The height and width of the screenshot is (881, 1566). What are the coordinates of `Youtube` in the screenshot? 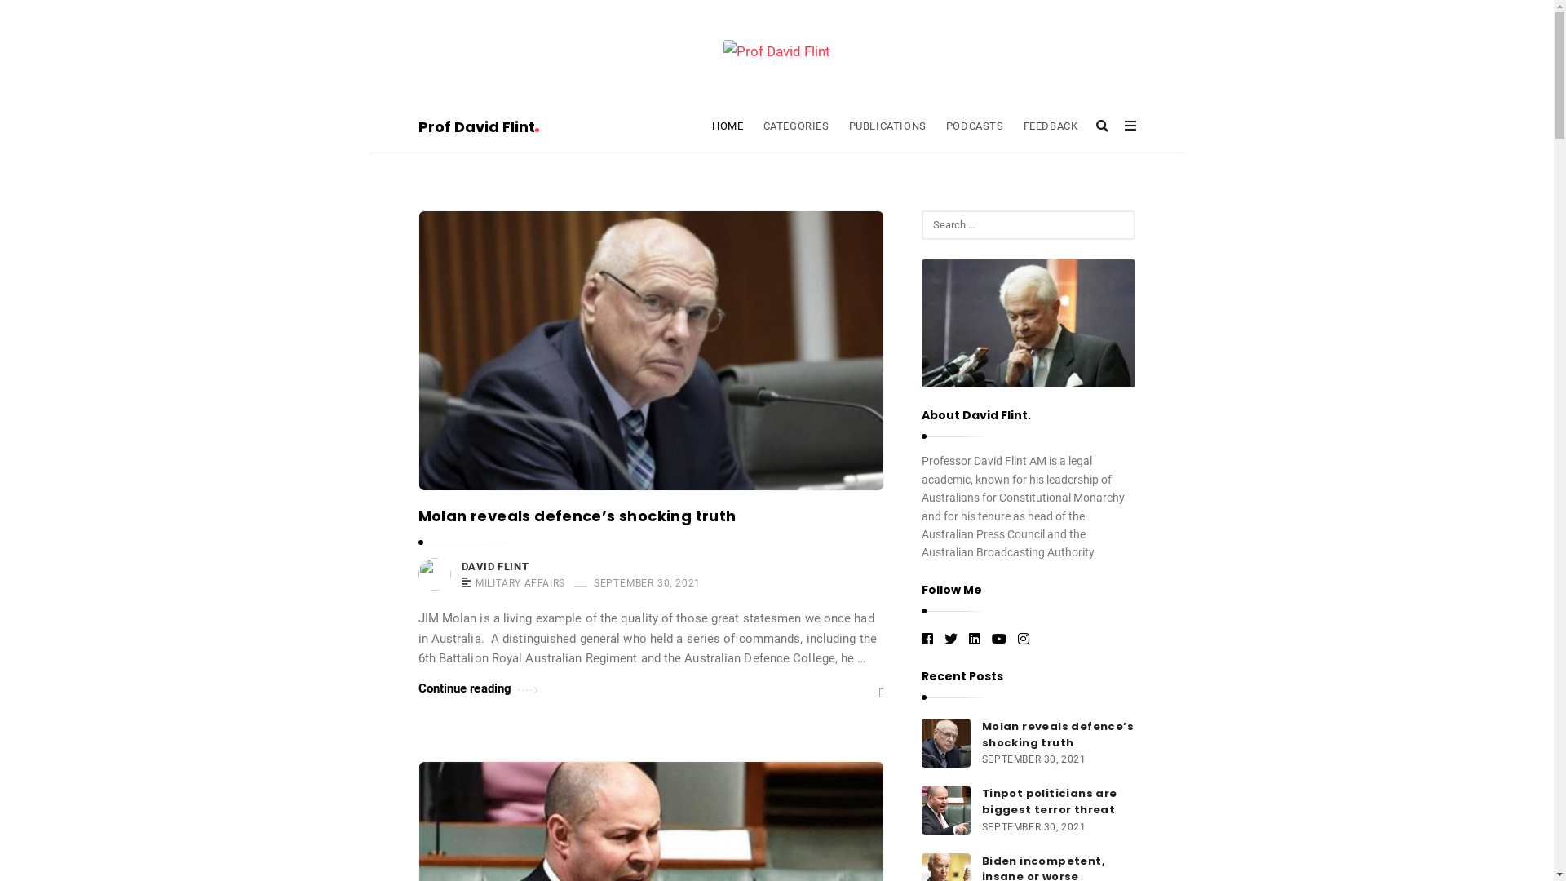 It's located at (999, 640).